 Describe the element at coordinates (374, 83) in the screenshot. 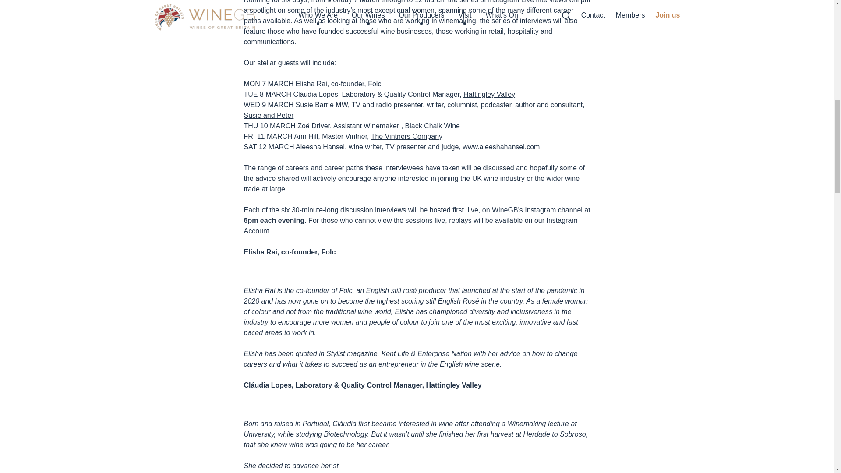

I see `Folc` at that location.